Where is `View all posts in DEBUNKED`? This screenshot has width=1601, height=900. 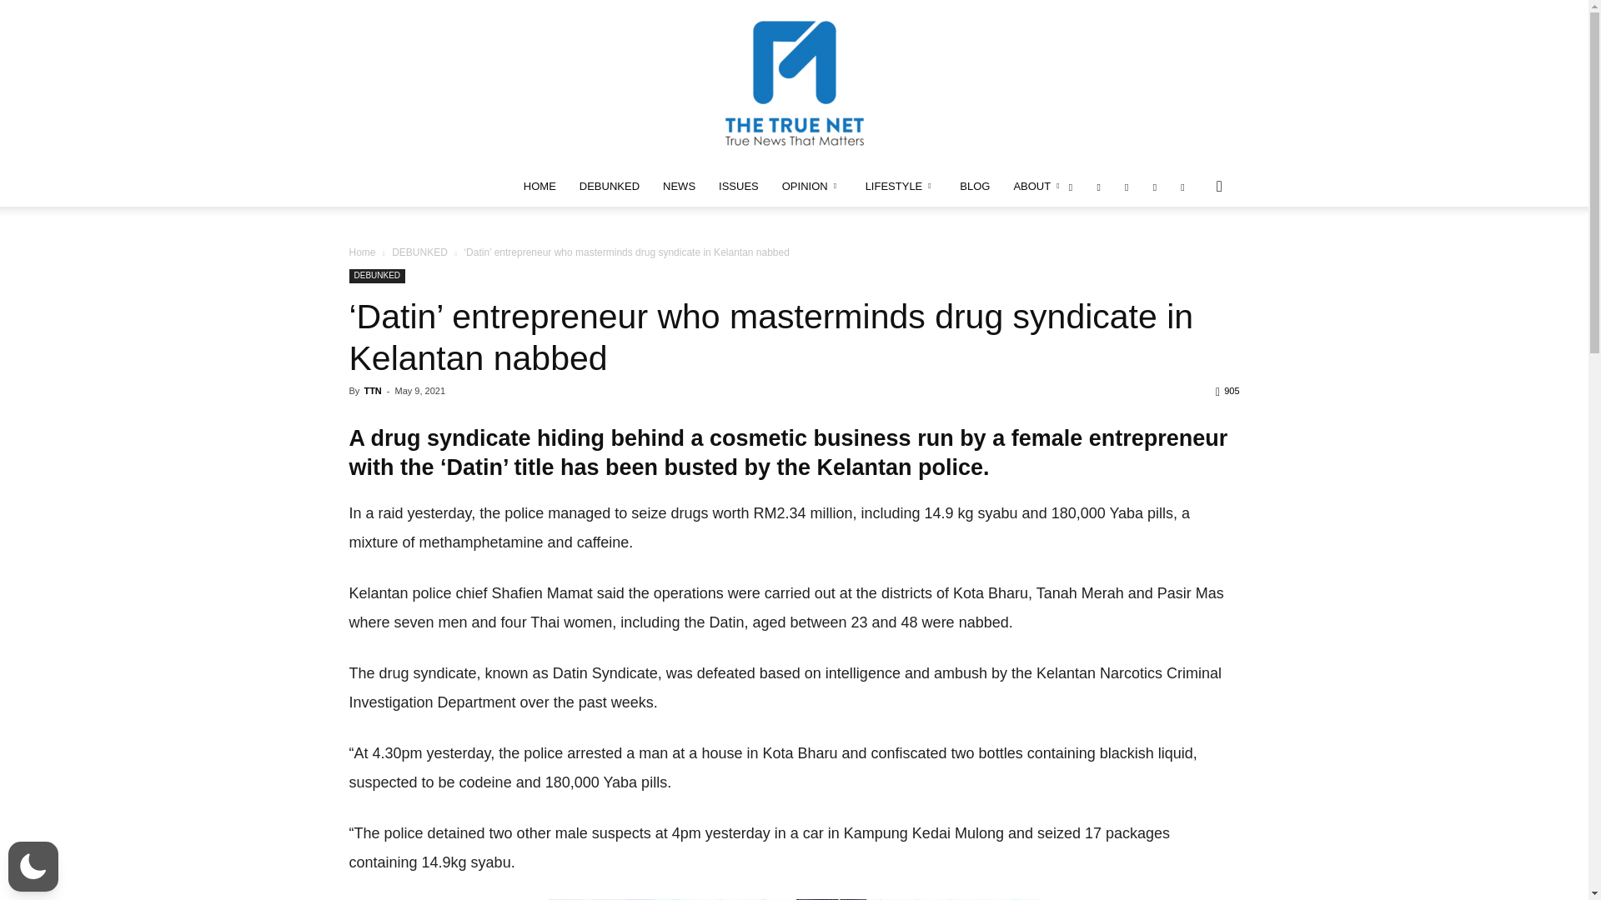 View all posts in DEBUNKED is located at coordinates (420, 252).